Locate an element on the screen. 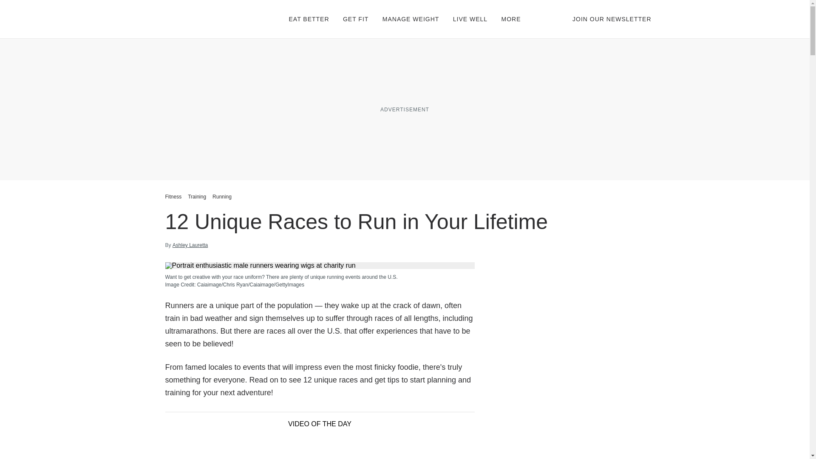 This screenshot has height=459, width=816. Training is located at coordinates (197, 196).